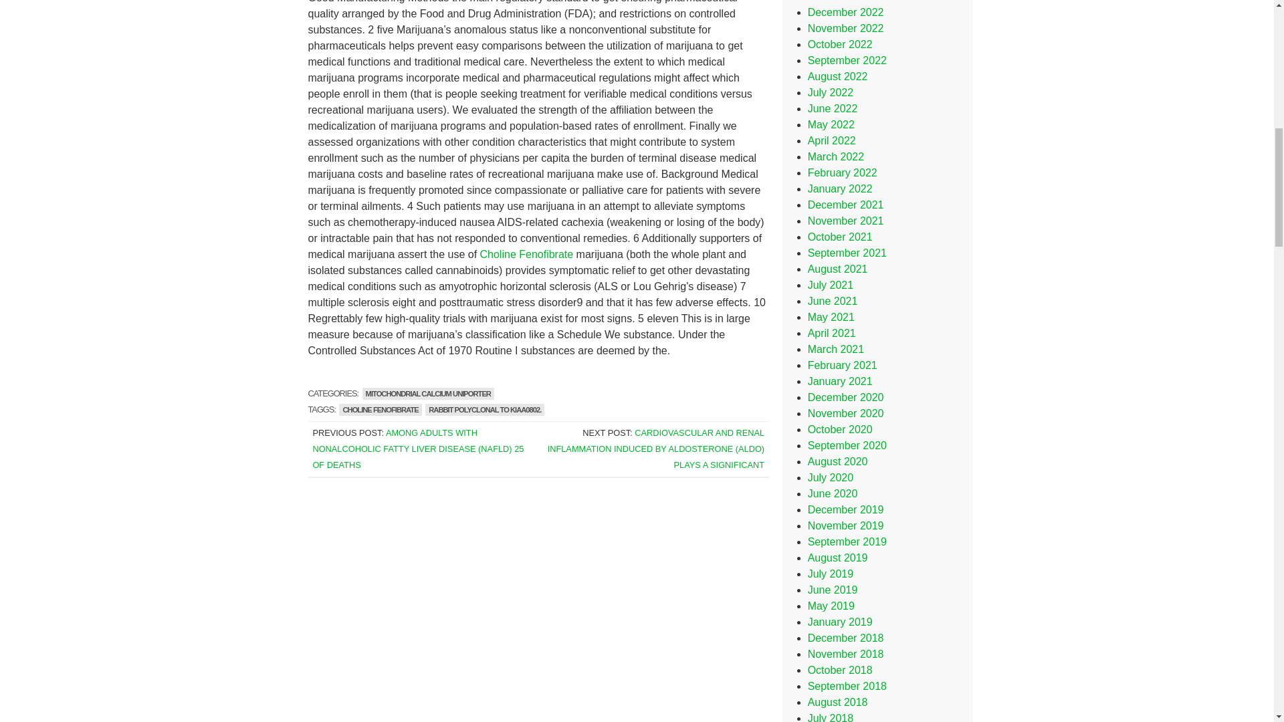  Describe the element at coordinates (845, 221) in the screenshot. I see `November 2021` at that location.